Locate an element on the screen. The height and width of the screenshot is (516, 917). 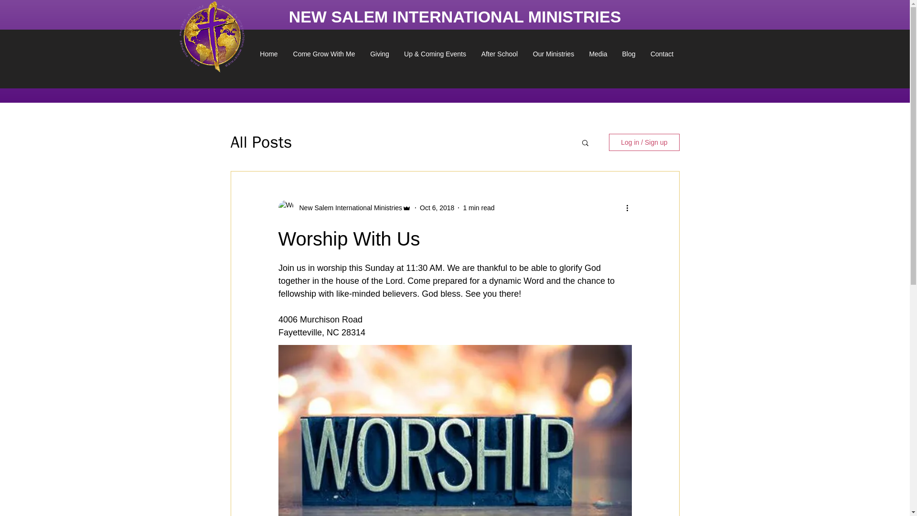
Oct 6, 2018 is located at coordinates (437, 207).